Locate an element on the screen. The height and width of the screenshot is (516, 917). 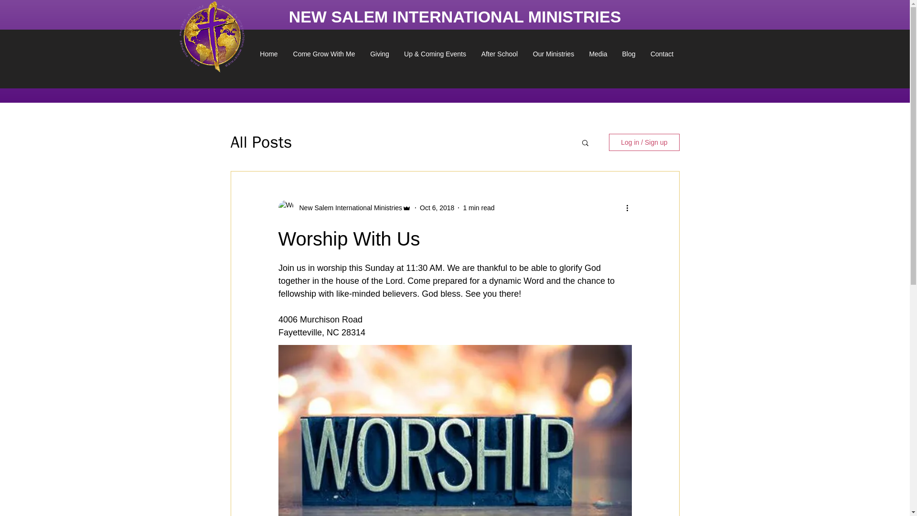
Oct 6, 2018 is located at coordinates (437, 207).